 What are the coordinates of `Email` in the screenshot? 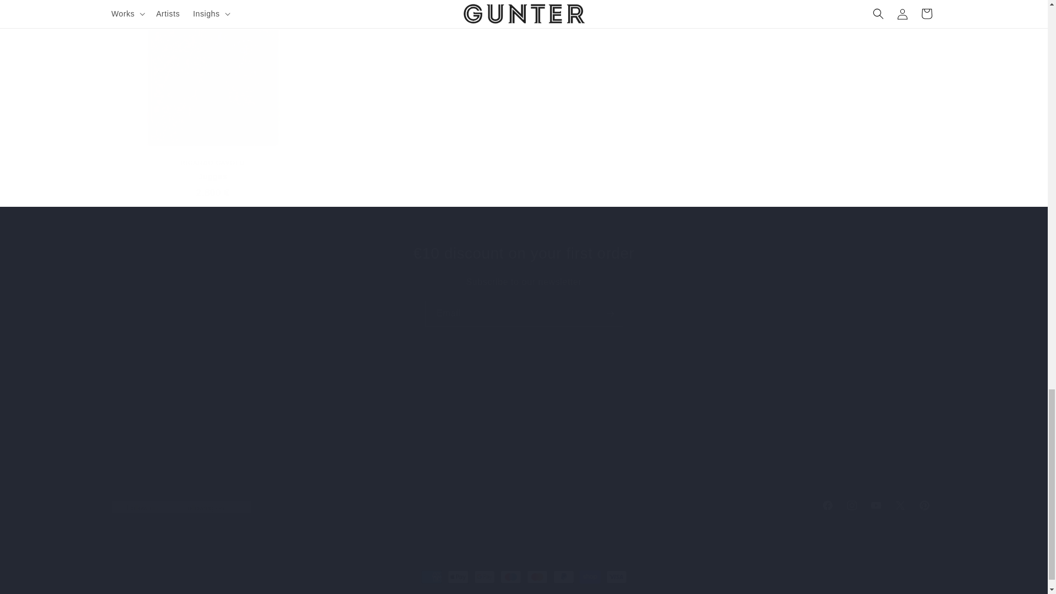 It's located at (524, 440).